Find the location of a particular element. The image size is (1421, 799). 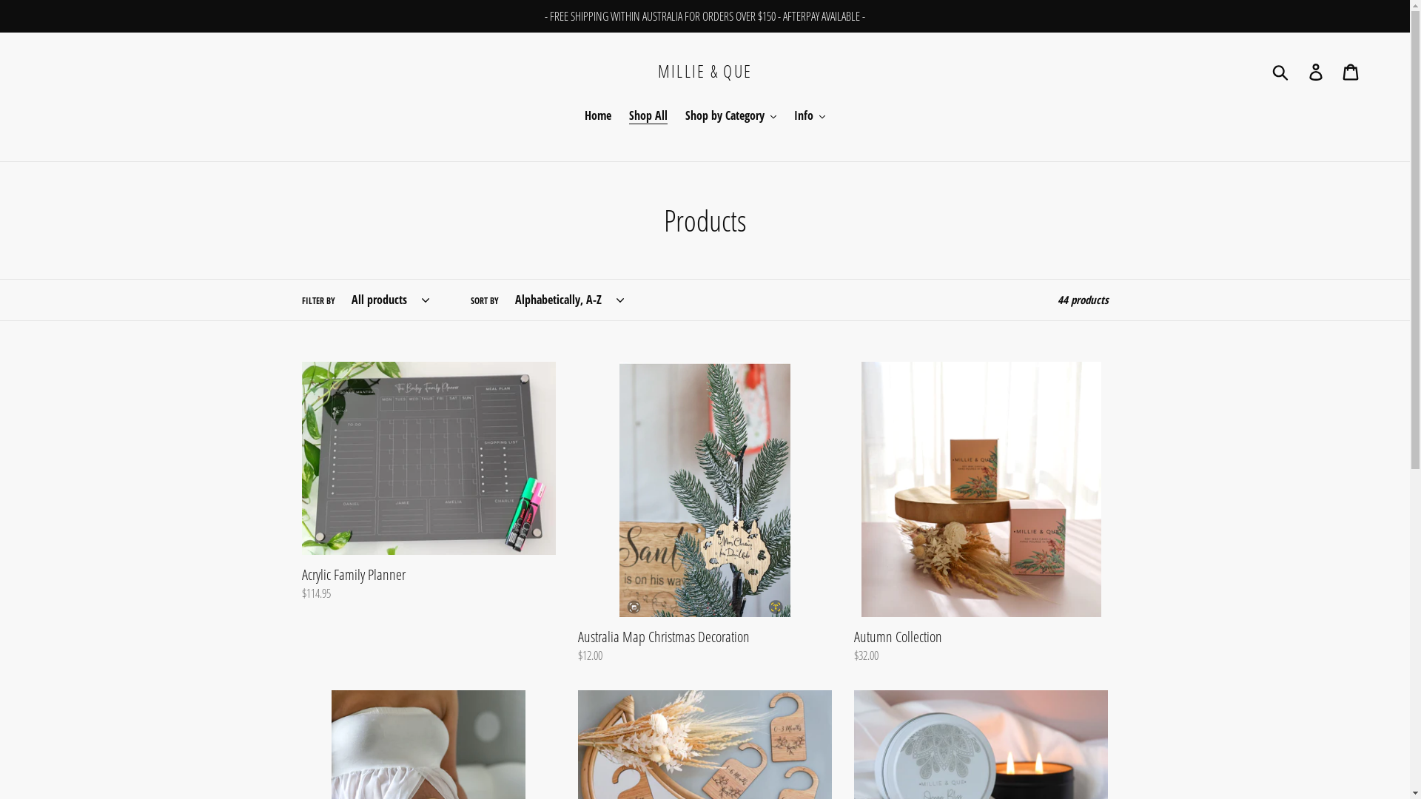

Shop All is located at coordinates (648, 117).